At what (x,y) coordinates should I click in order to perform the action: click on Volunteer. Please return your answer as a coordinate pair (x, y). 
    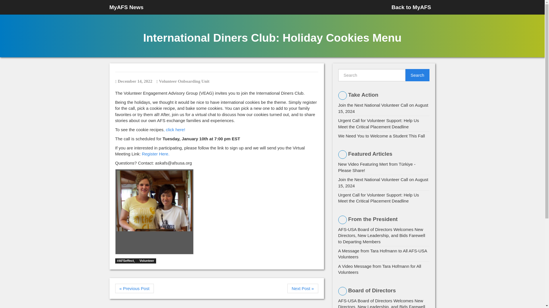
    Looking at the image, I should click on (147, 261).